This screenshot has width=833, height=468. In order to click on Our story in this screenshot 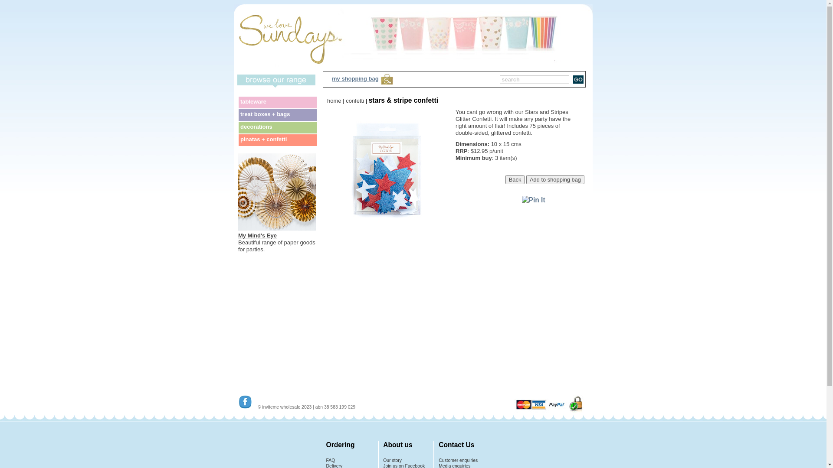, I will do `click(392, 460)`.